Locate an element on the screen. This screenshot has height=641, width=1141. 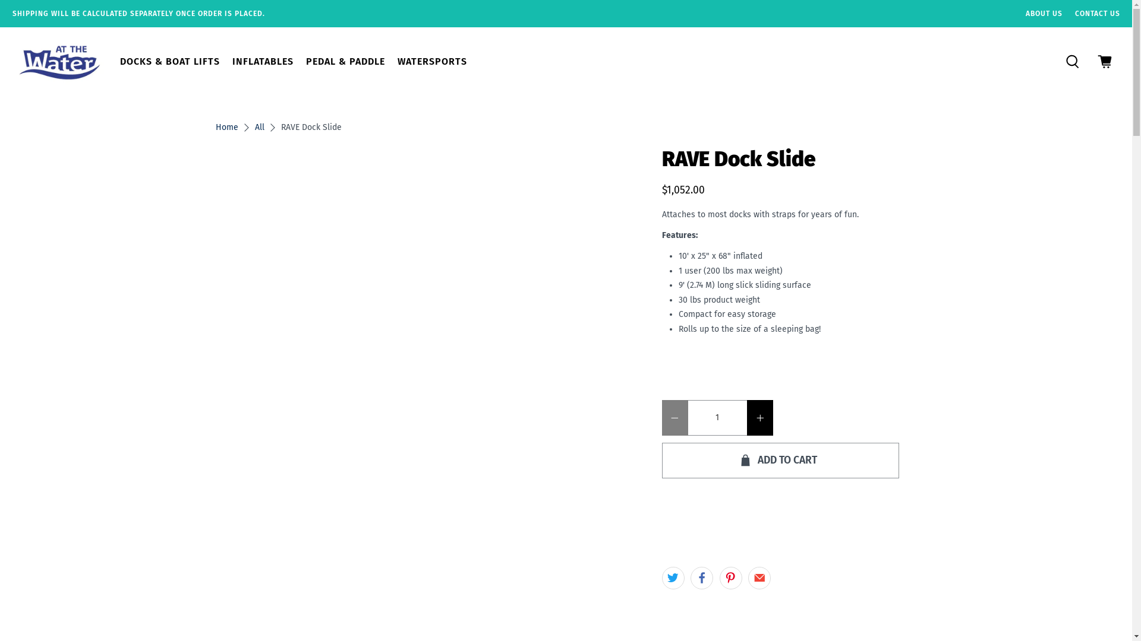
PEDAL & PADDLE is located at coordinates (345, 62).